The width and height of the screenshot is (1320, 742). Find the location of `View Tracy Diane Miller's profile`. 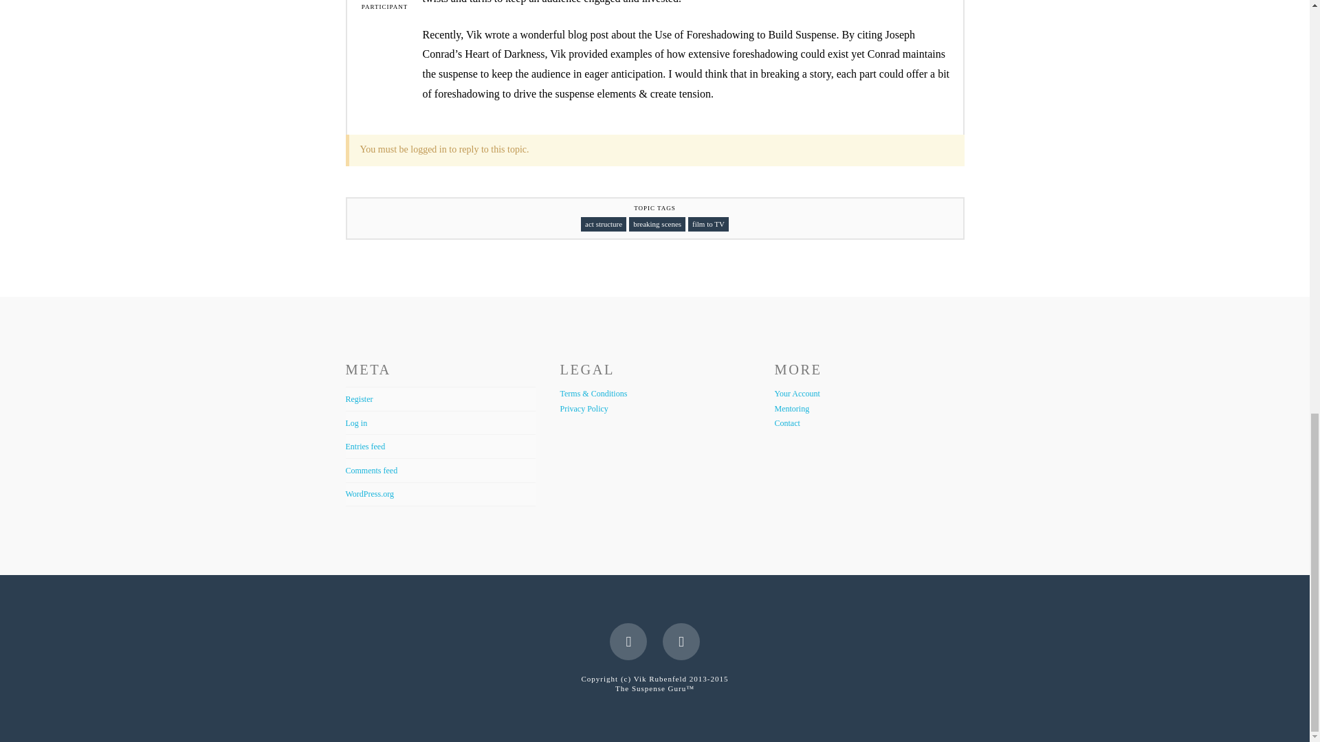

View Tracy Diane Miller's profile is located at coordinates (385, 0).